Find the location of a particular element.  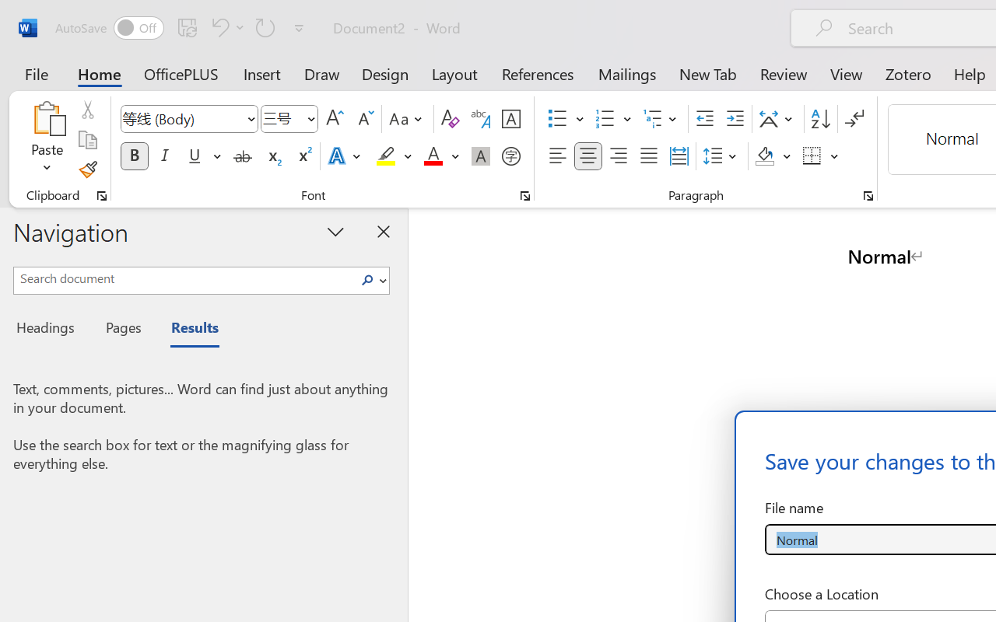

Class: NetUIImage is located at coordinates (367, 280).